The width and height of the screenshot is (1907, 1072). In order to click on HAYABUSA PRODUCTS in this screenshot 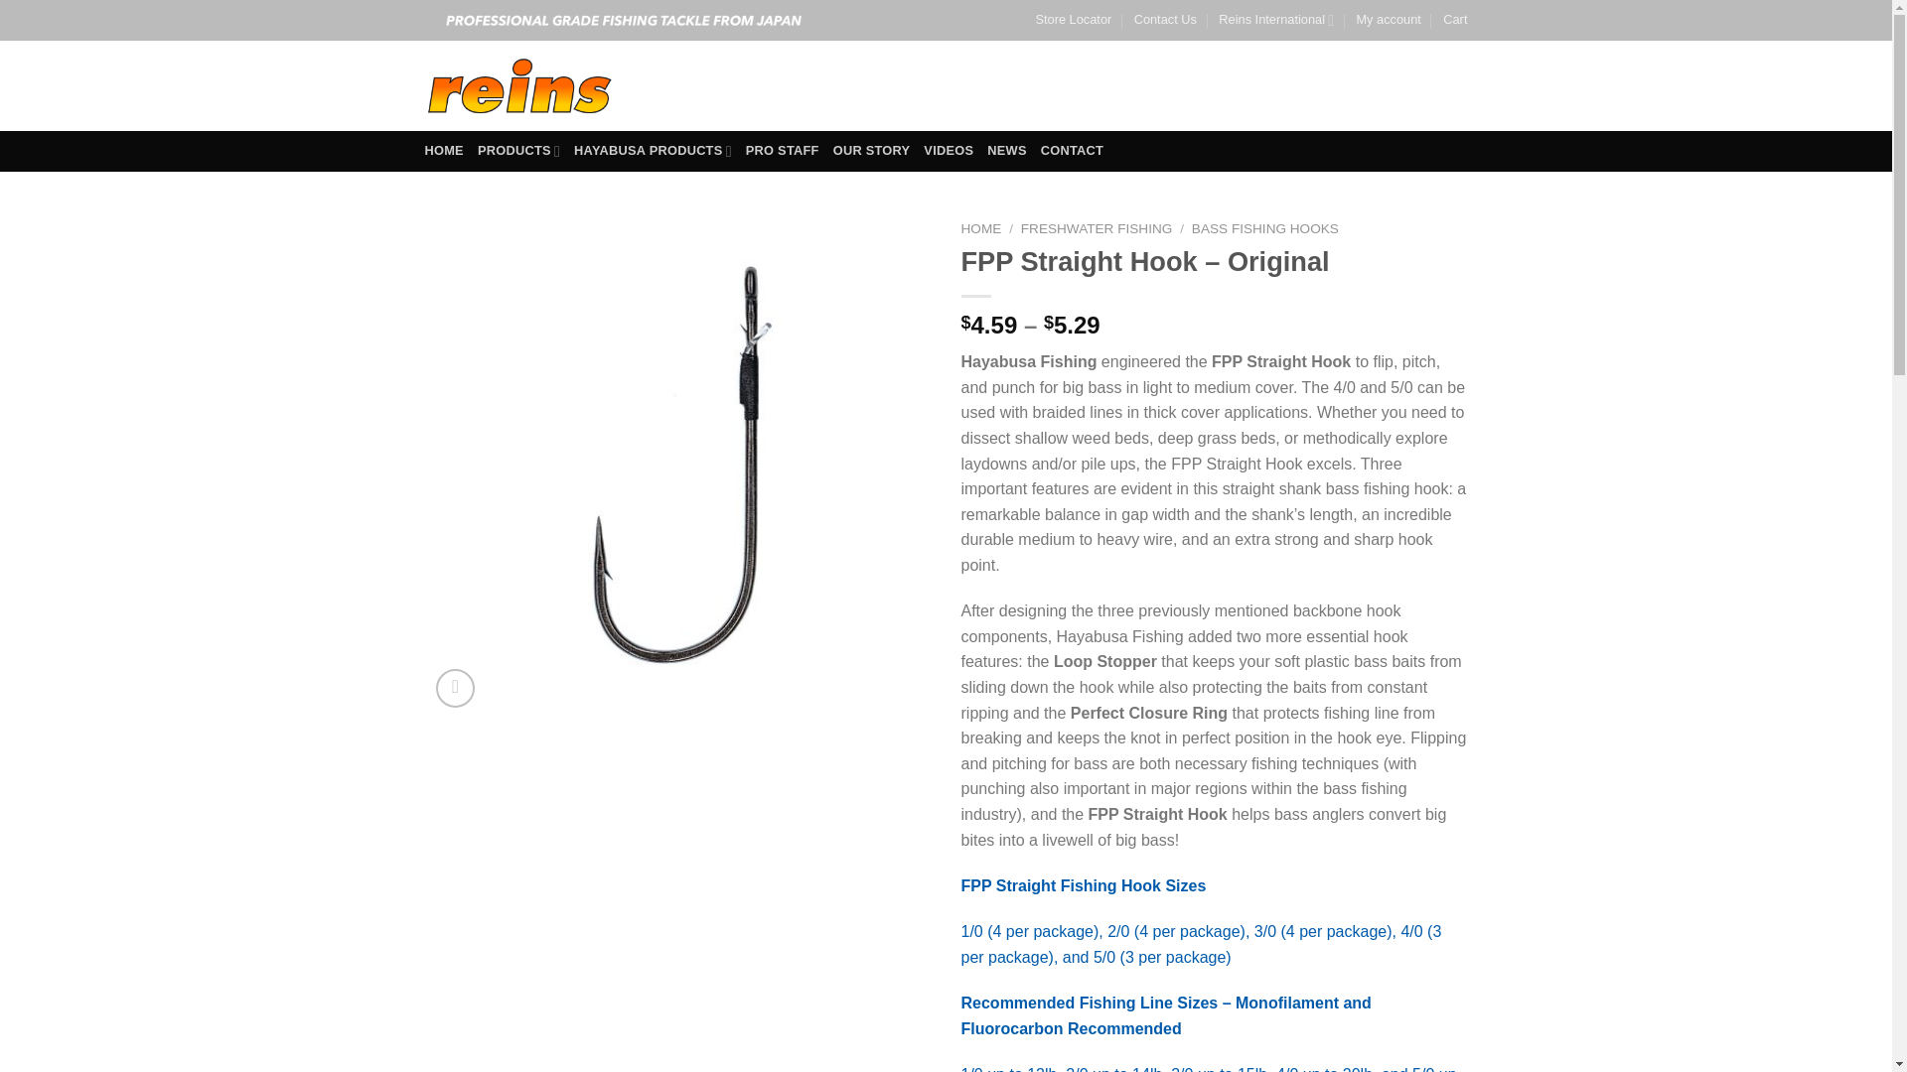, I will do `click(653, 150)`.